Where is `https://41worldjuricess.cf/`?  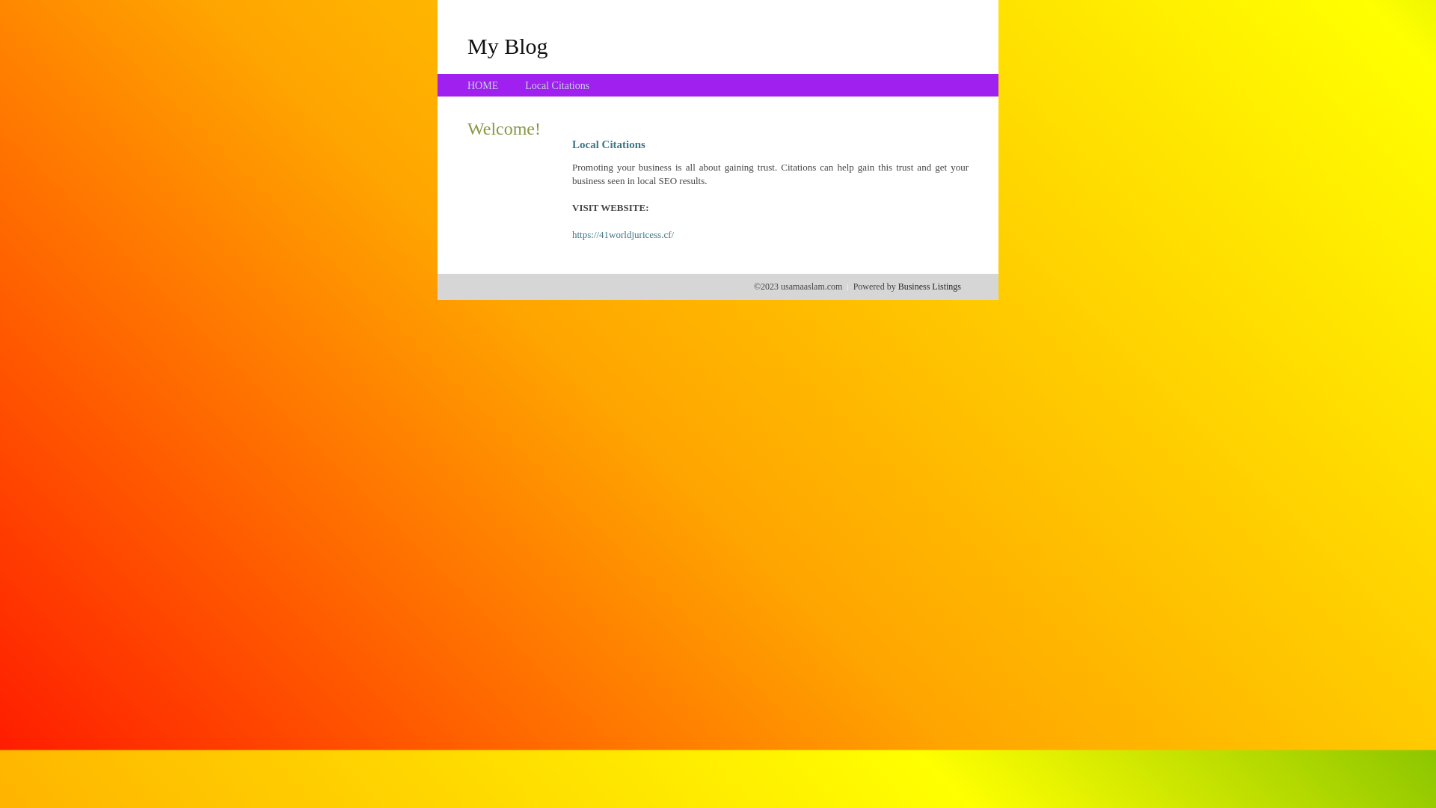
https://41worldjuricess.cf/ is located at coordinates (623, 235).